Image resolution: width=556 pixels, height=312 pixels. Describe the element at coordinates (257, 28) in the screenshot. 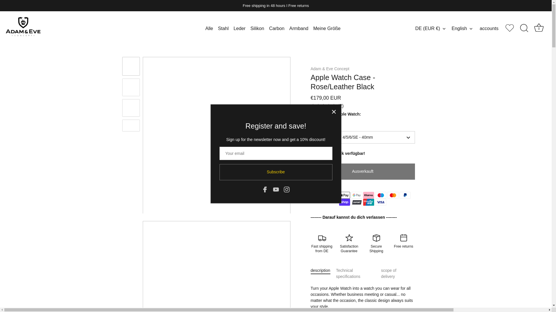

I see `Silikon` at that location.